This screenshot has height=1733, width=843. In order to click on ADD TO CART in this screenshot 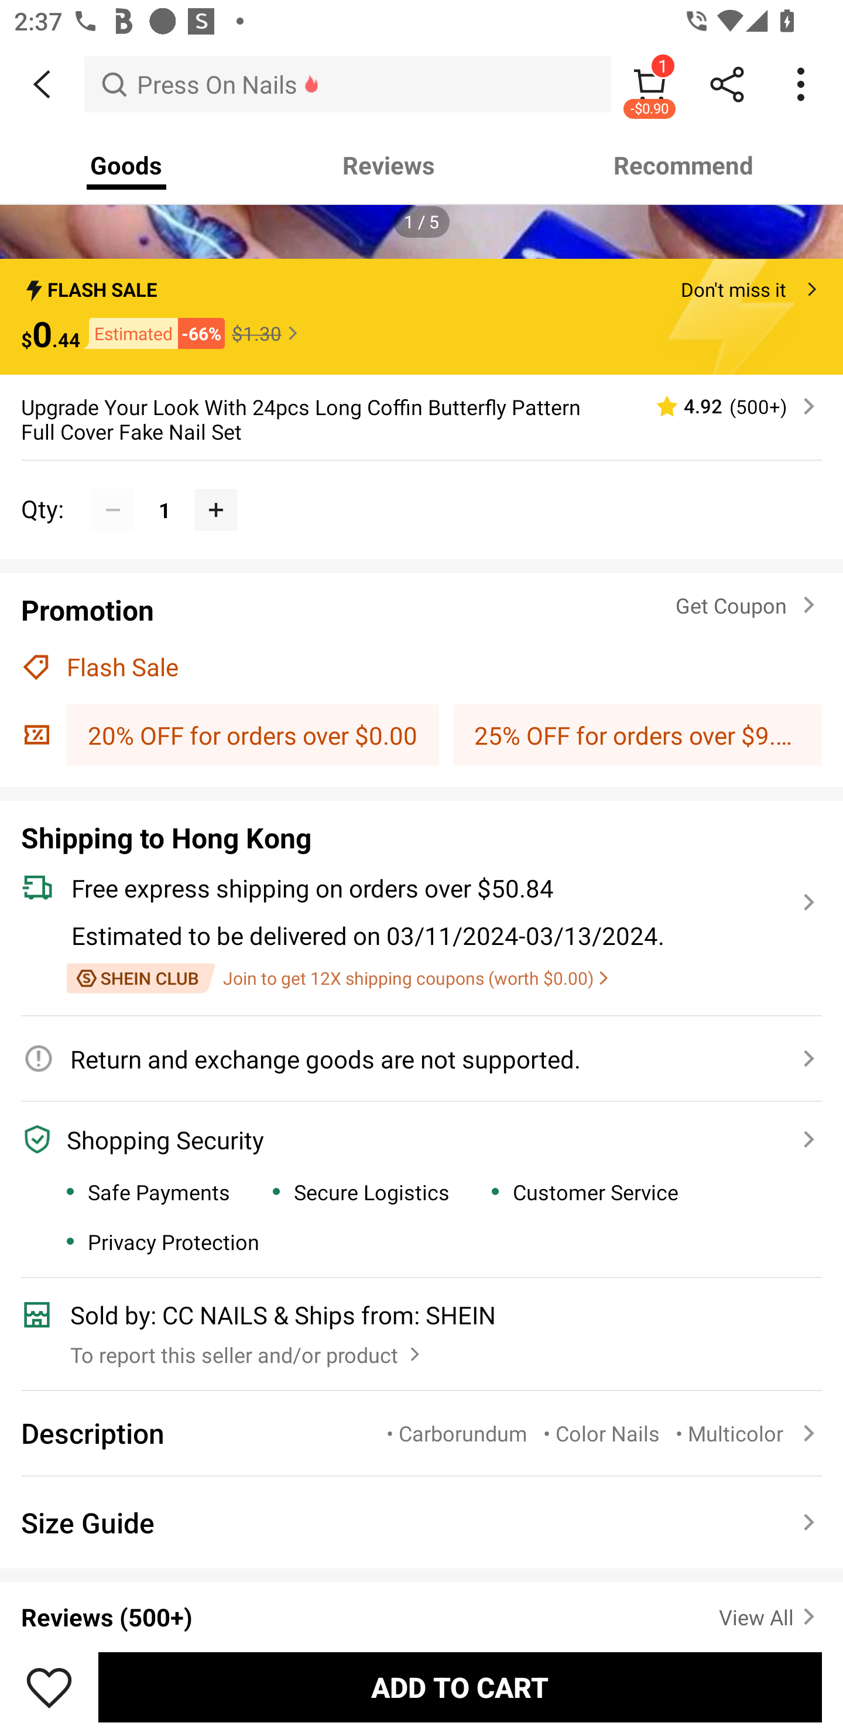, I will do `click(460, 1687)`.